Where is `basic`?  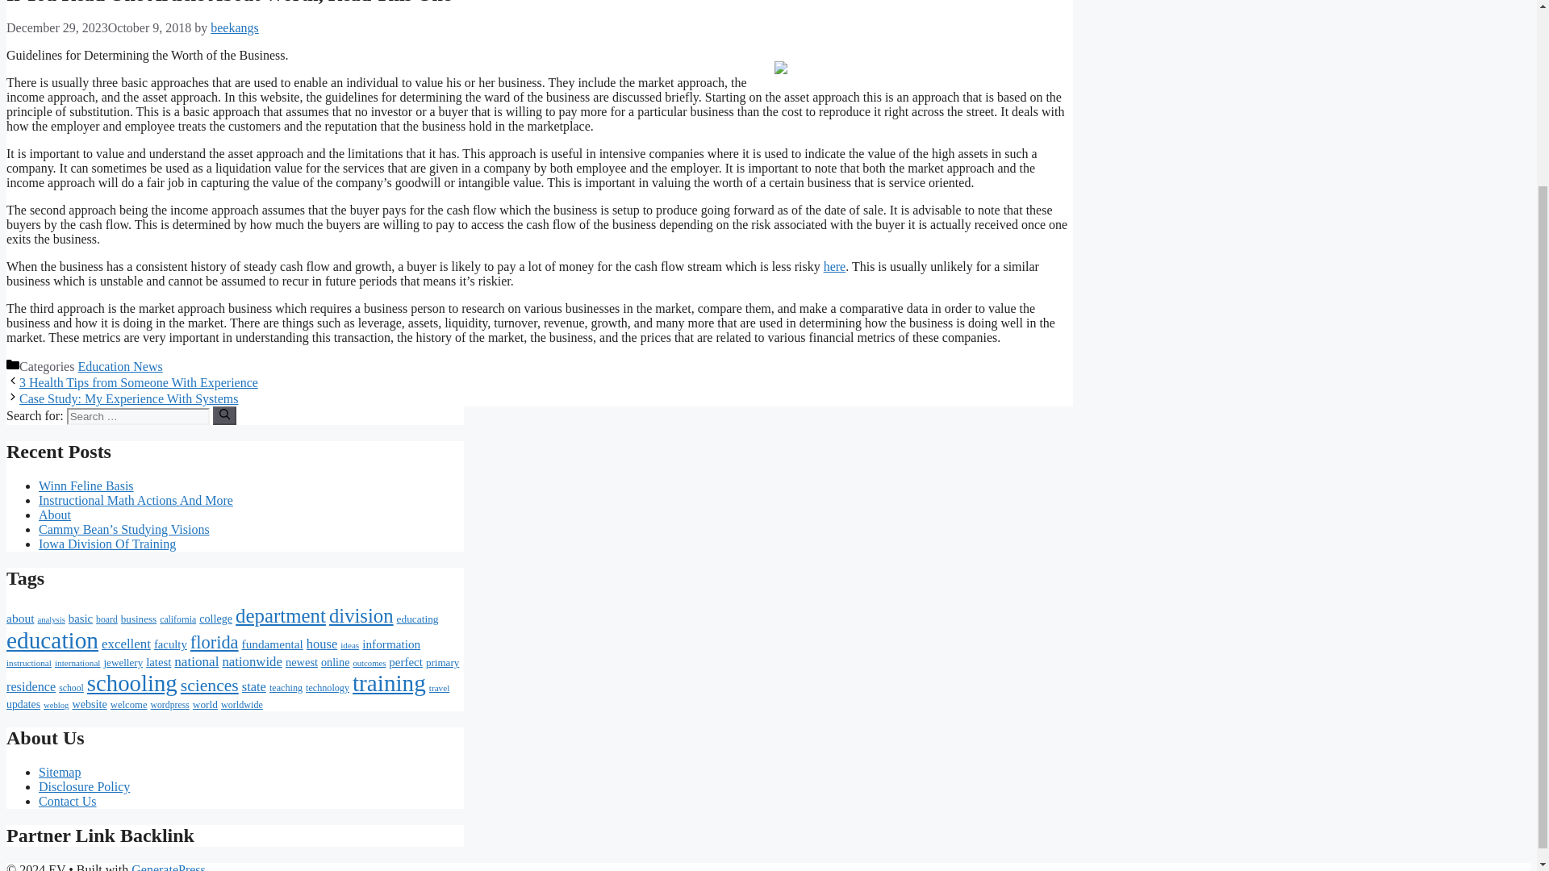
basic is located at coordinates (81, 619).